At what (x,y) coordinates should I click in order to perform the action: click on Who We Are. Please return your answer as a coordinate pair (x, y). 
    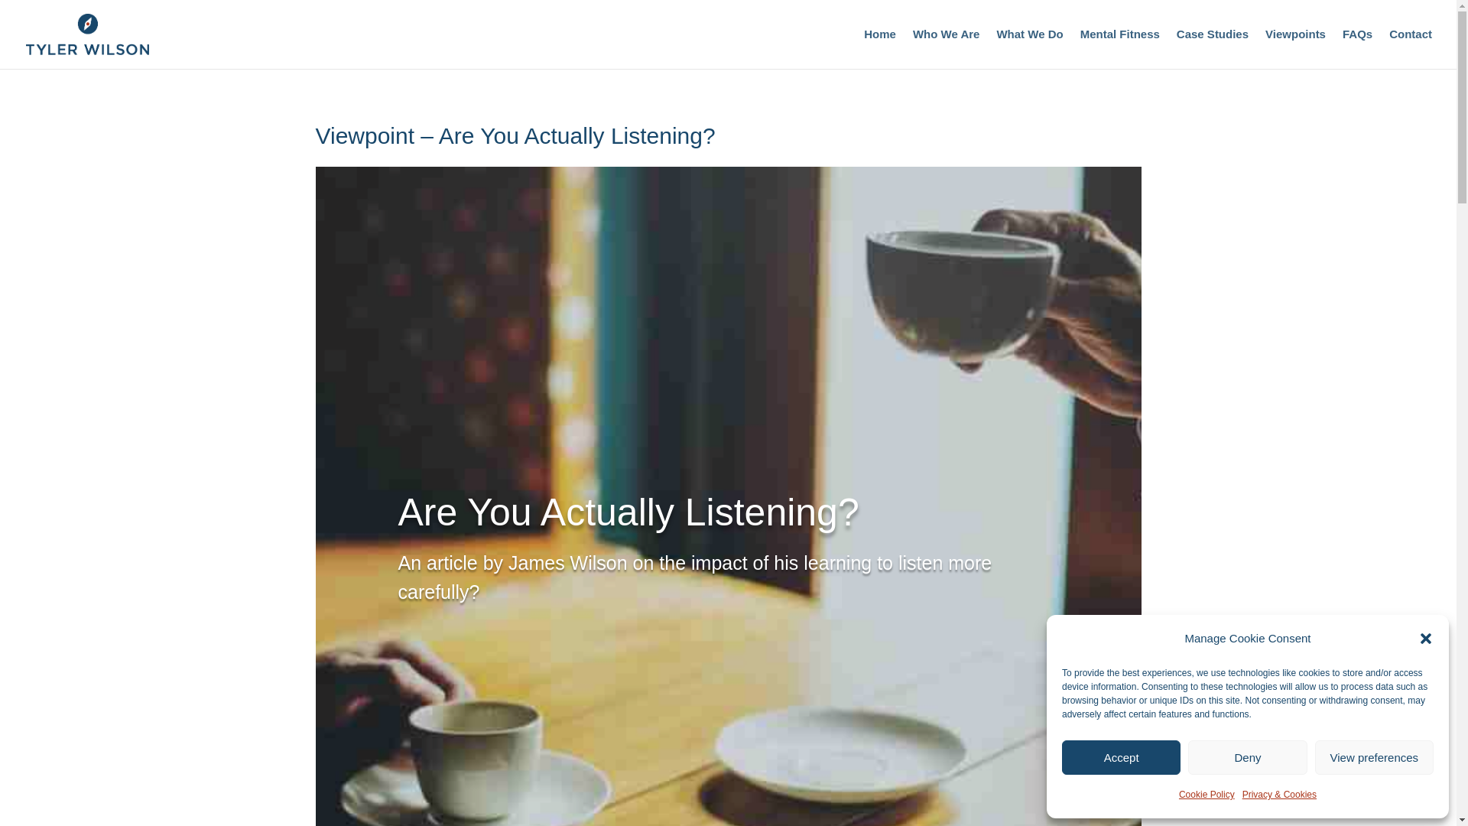
    Looking at the image, I should click on (947, 48).